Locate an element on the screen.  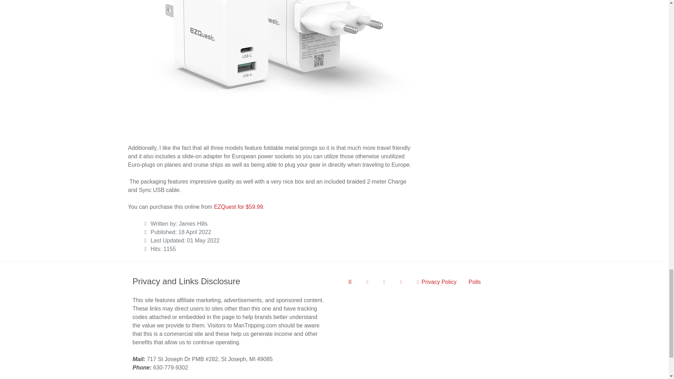
Polls is located at coordinates (475, 281).